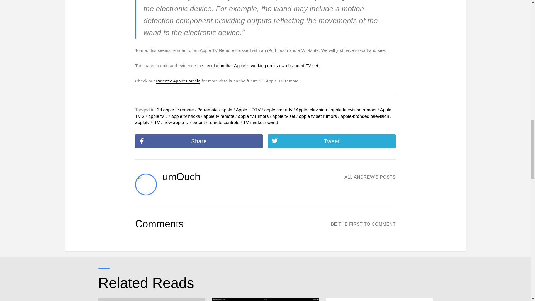 This screenshot has width=535, height=301. I want to click on speculation that Apple is working on its own branded, so click(253, 66).